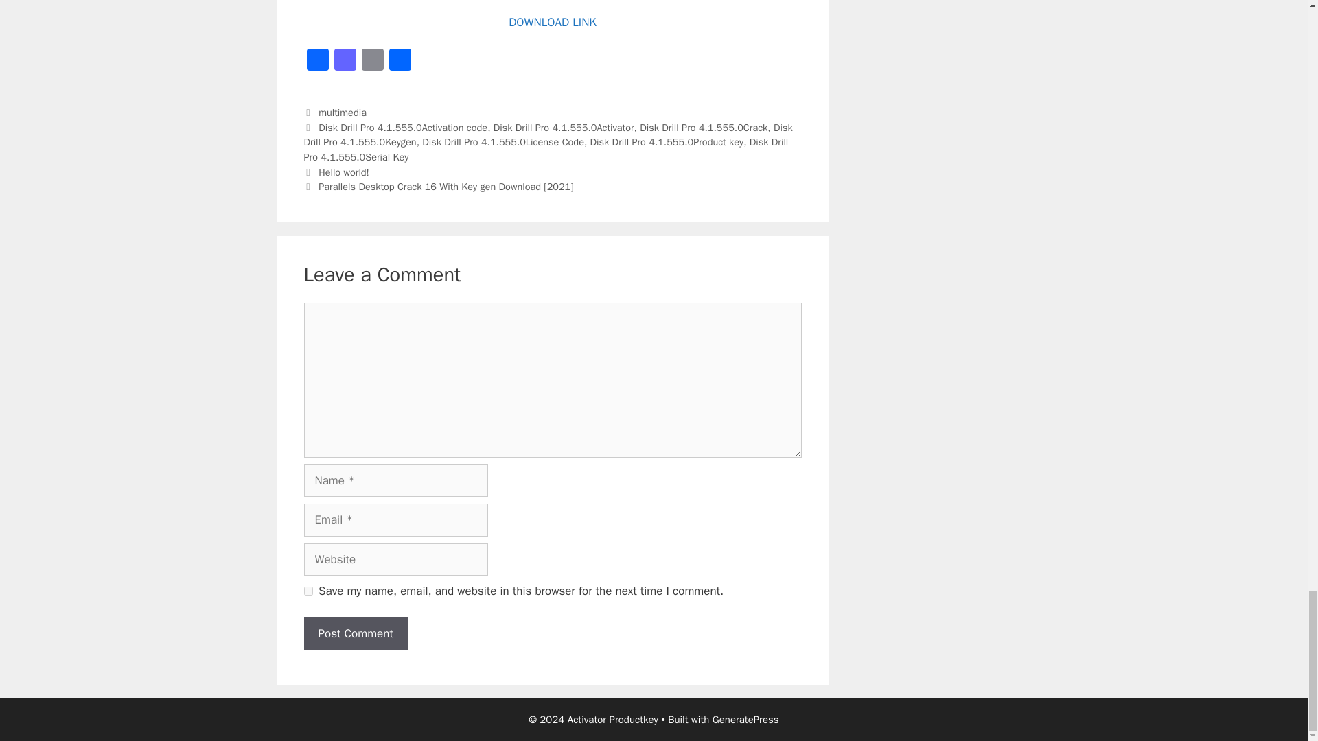 The image size is (1318, 741). What do you see at coordinates (400, 62) in the screenshot?
I see `Share` at bounding box center [400, 62].